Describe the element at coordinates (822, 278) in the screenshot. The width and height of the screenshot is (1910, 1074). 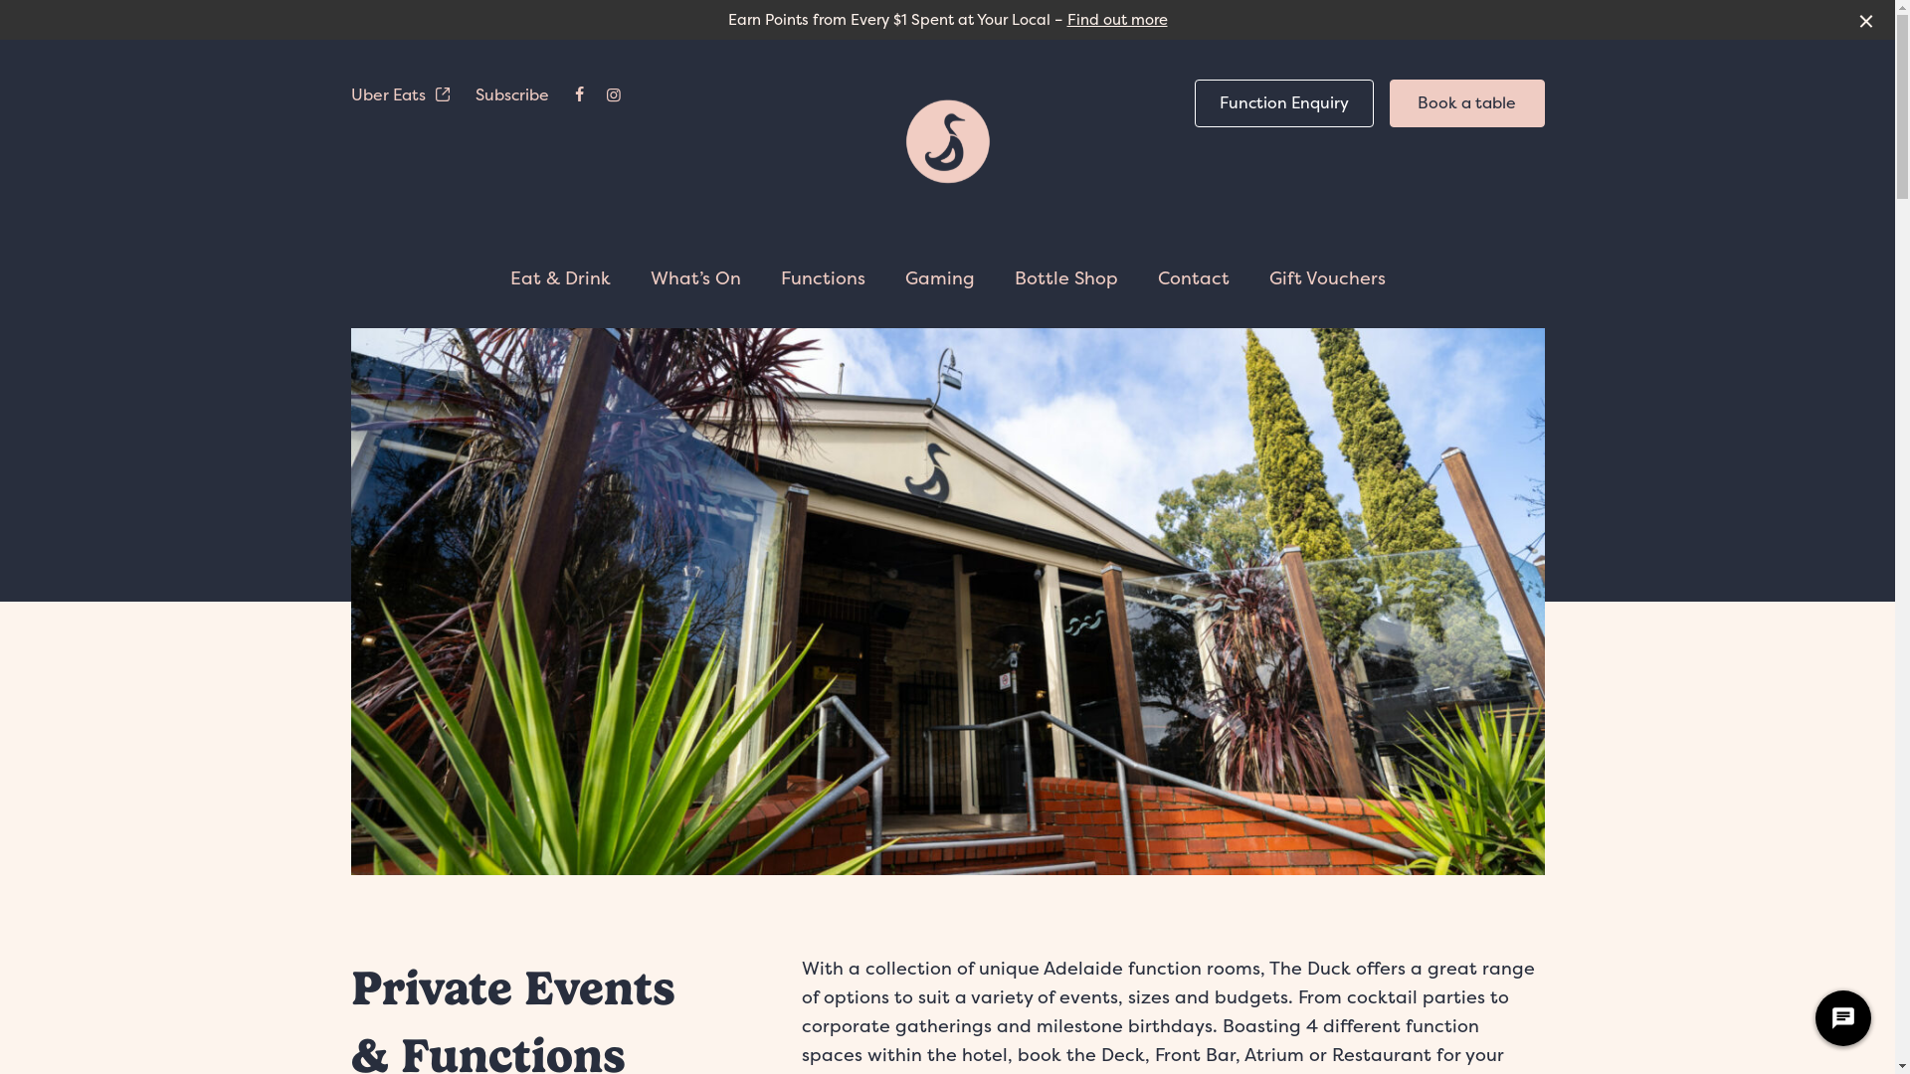
I see `Functions` at that location.